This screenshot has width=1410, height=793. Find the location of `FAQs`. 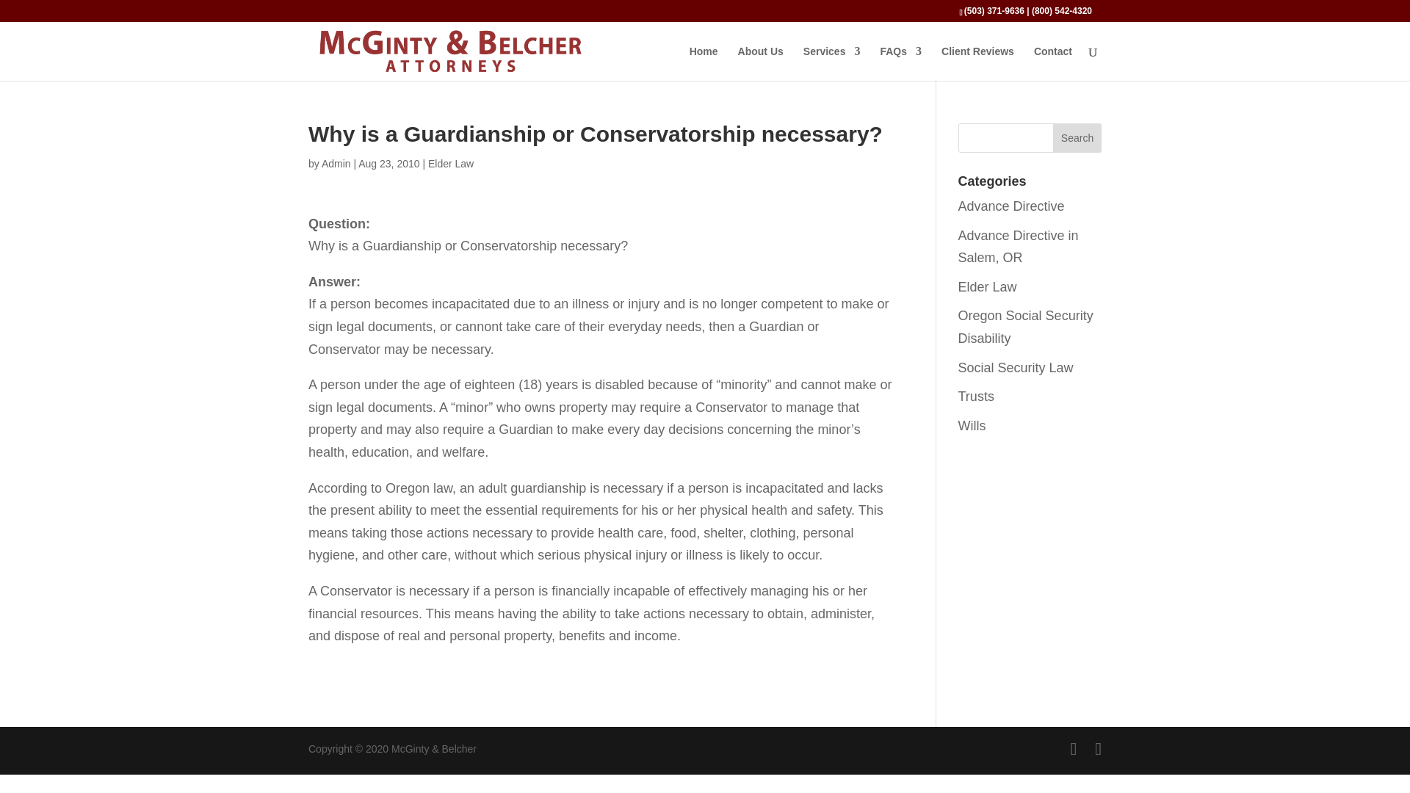

FAQs is located at coordinates (900, 63).